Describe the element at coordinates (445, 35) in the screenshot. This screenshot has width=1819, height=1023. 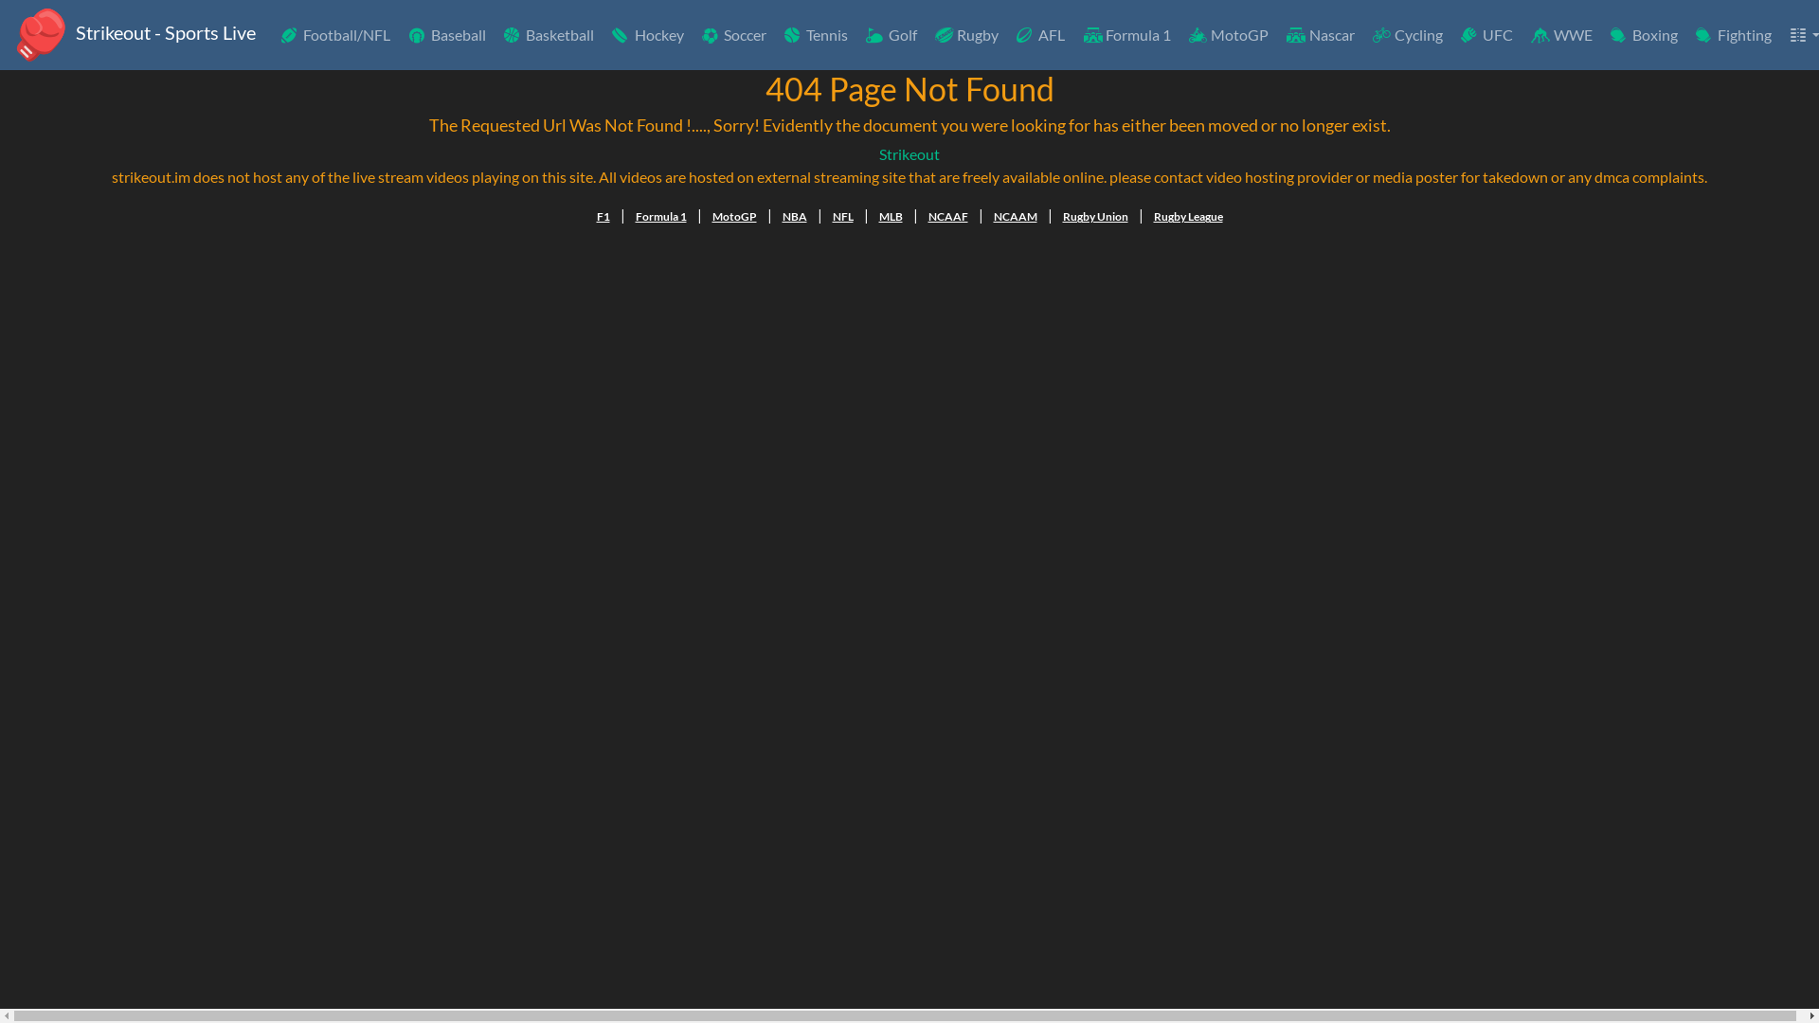
I see `Baseball` at that location.